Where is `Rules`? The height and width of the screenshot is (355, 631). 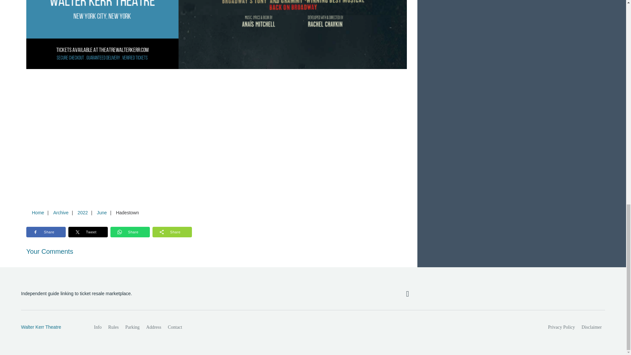
Rules is located at coordinates (113, 327).